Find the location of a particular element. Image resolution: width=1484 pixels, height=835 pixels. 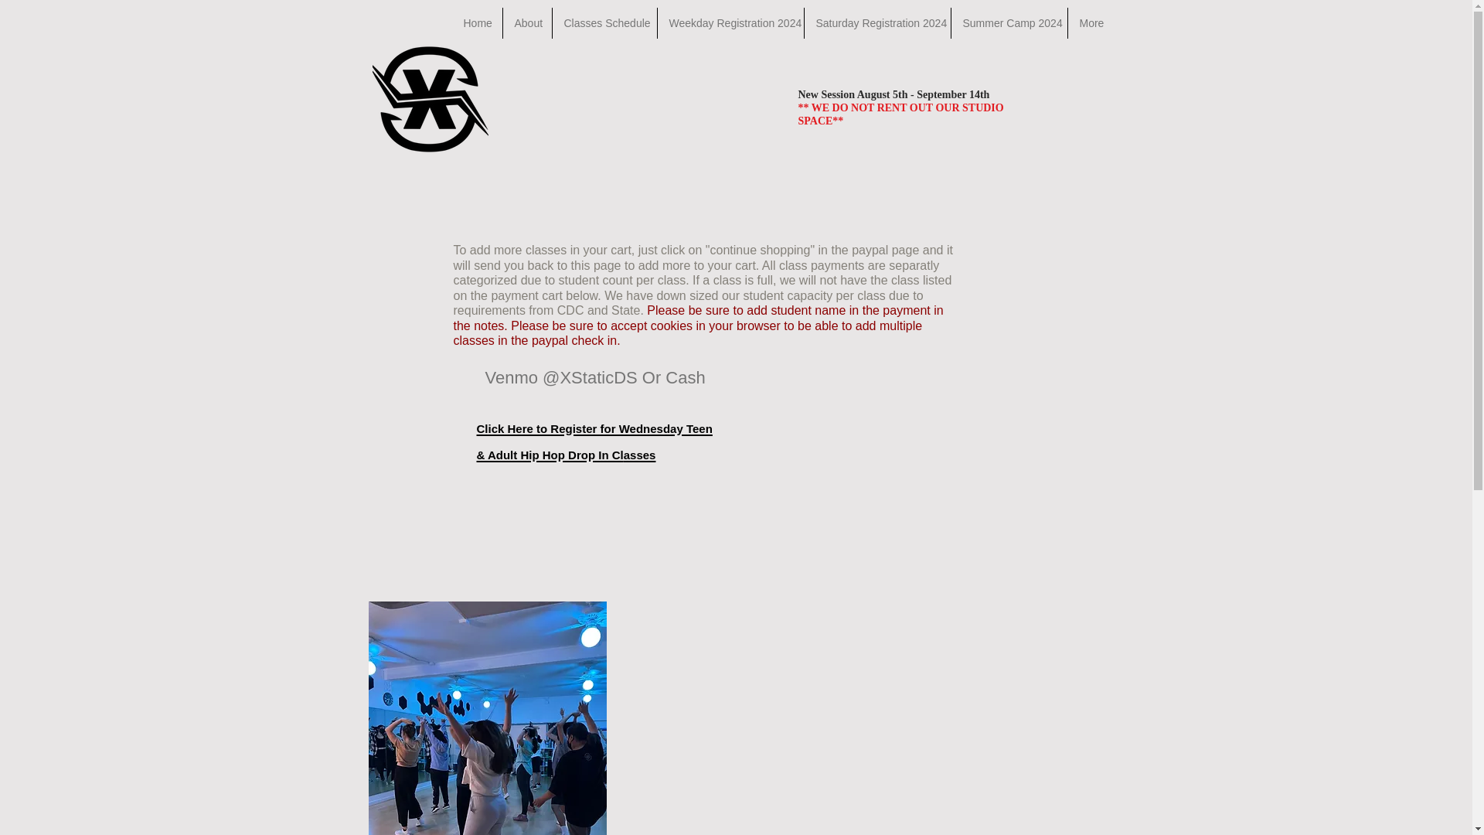

Summer Camp 2024 is located at coordinates (1009, 22).